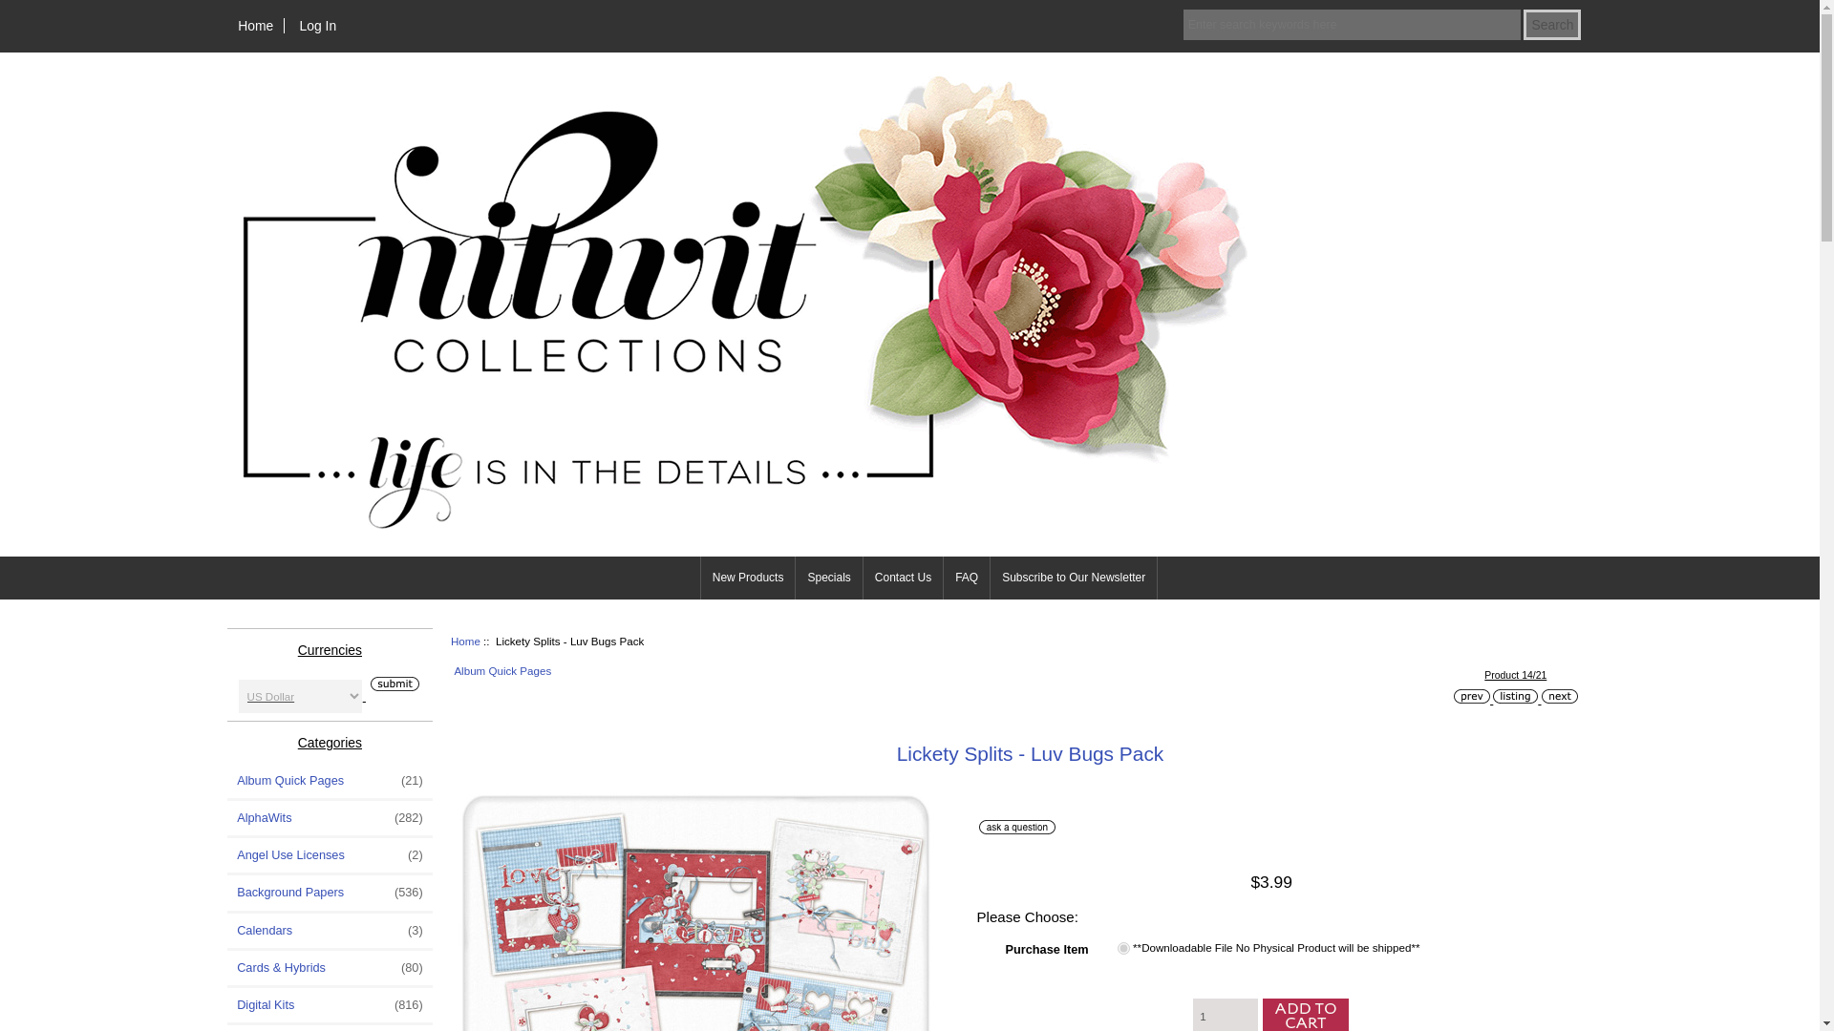  What do you see at coordinates (1515, 696) in the screenshot?
I see `Return to the Product List` at bounding box center [1515, 696].